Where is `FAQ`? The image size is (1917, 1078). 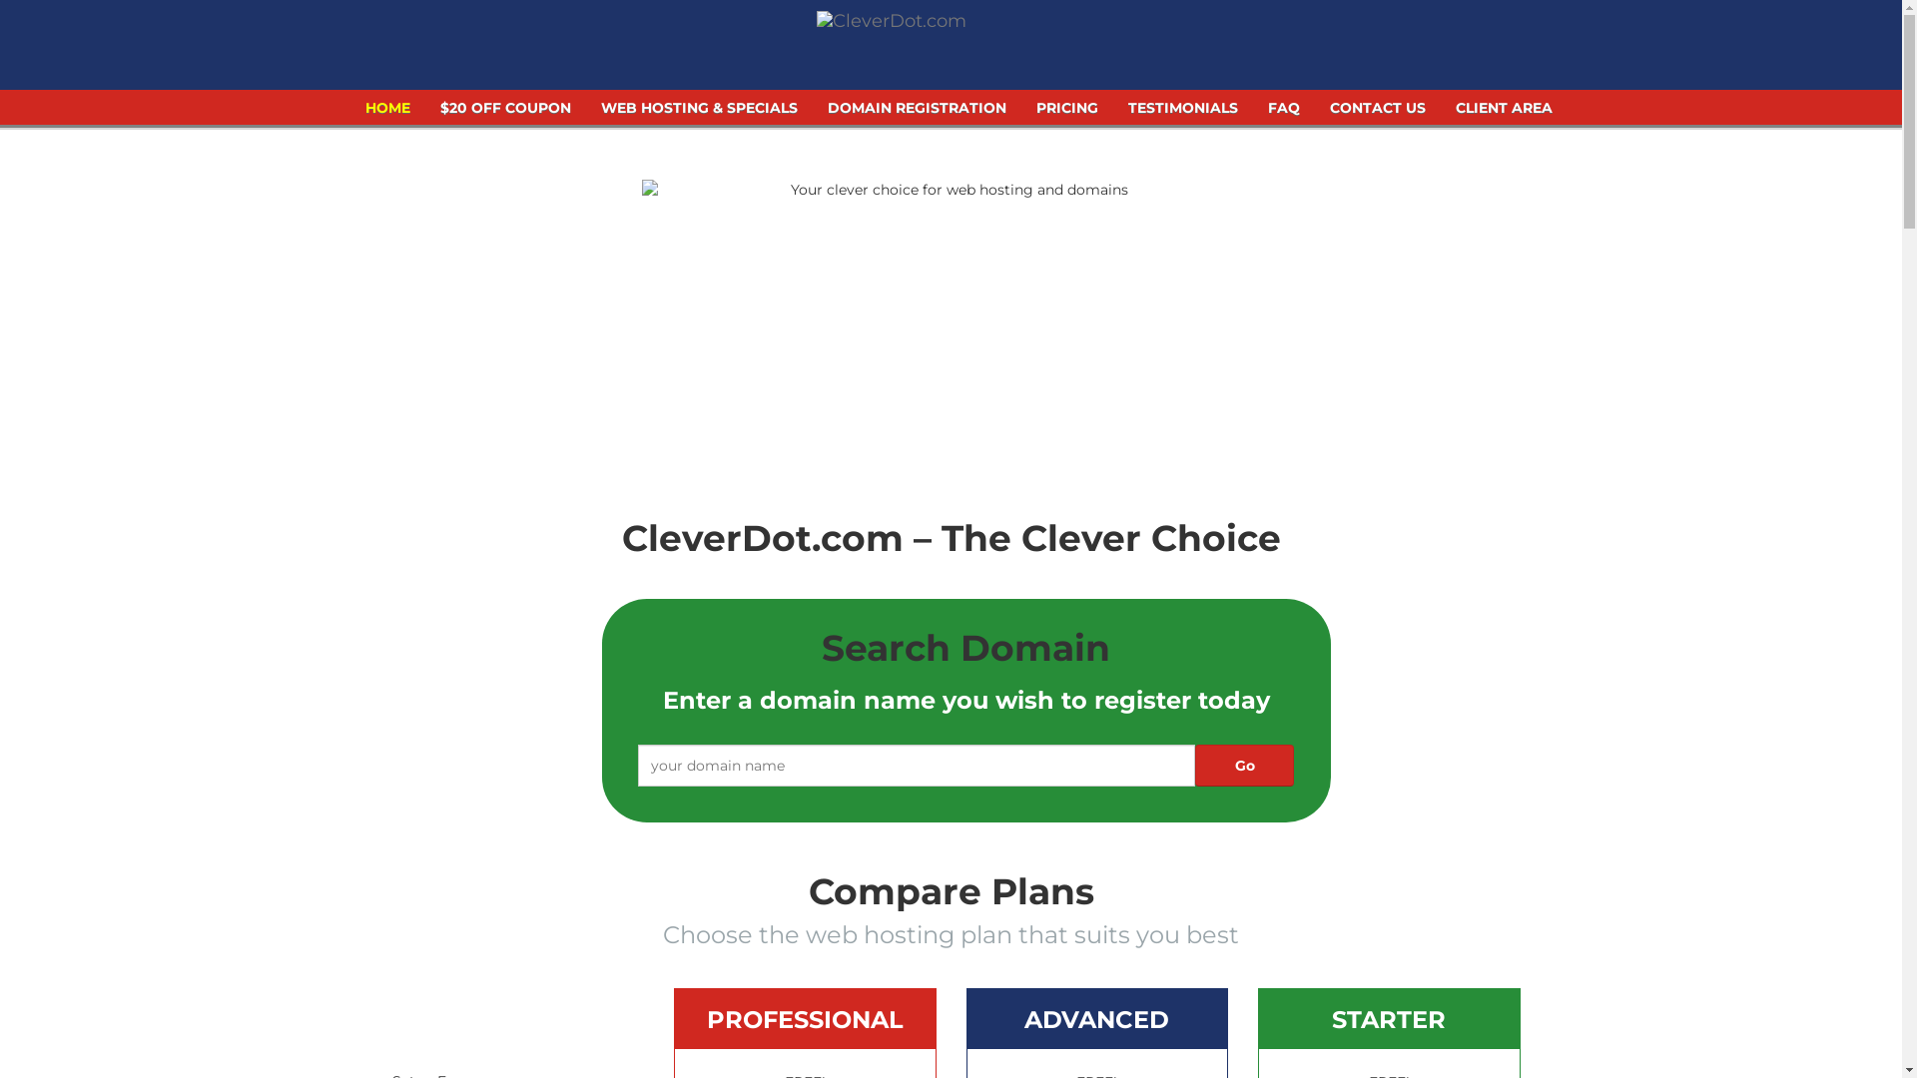 FAQ is located at coordinates (1283, 114).